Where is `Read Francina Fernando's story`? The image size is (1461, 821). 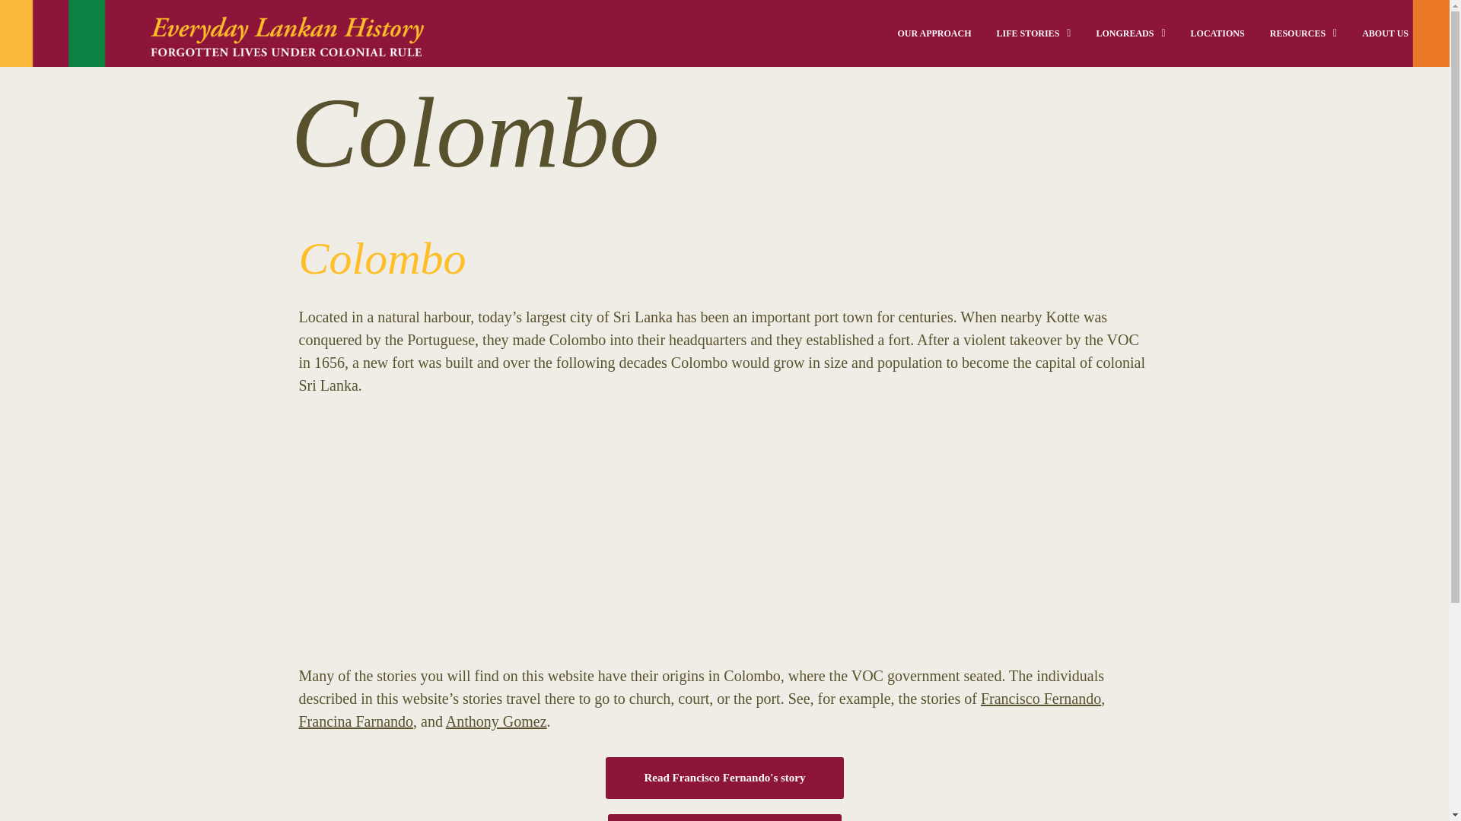 Read Francina Fernando's story is located at coordinates (724, 818).